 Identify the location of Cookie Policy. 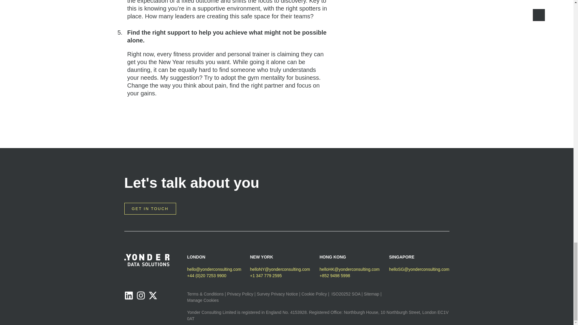
(314, 294).